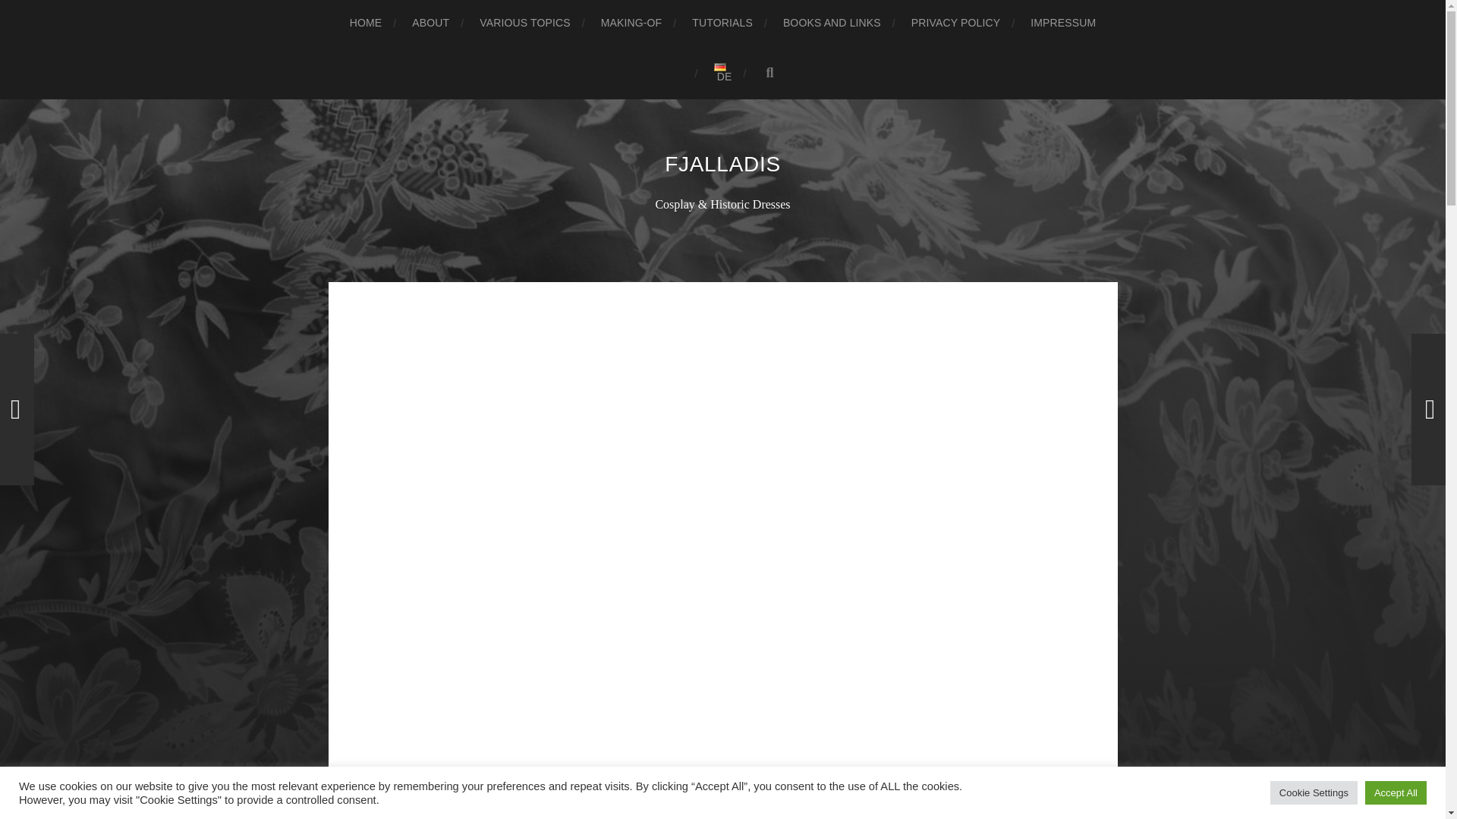 The height and width of the screenshot is (819, 1457). Describe the element at coordinates (722, 164) in the screenshot. I see `FJALLADIS` at that location.